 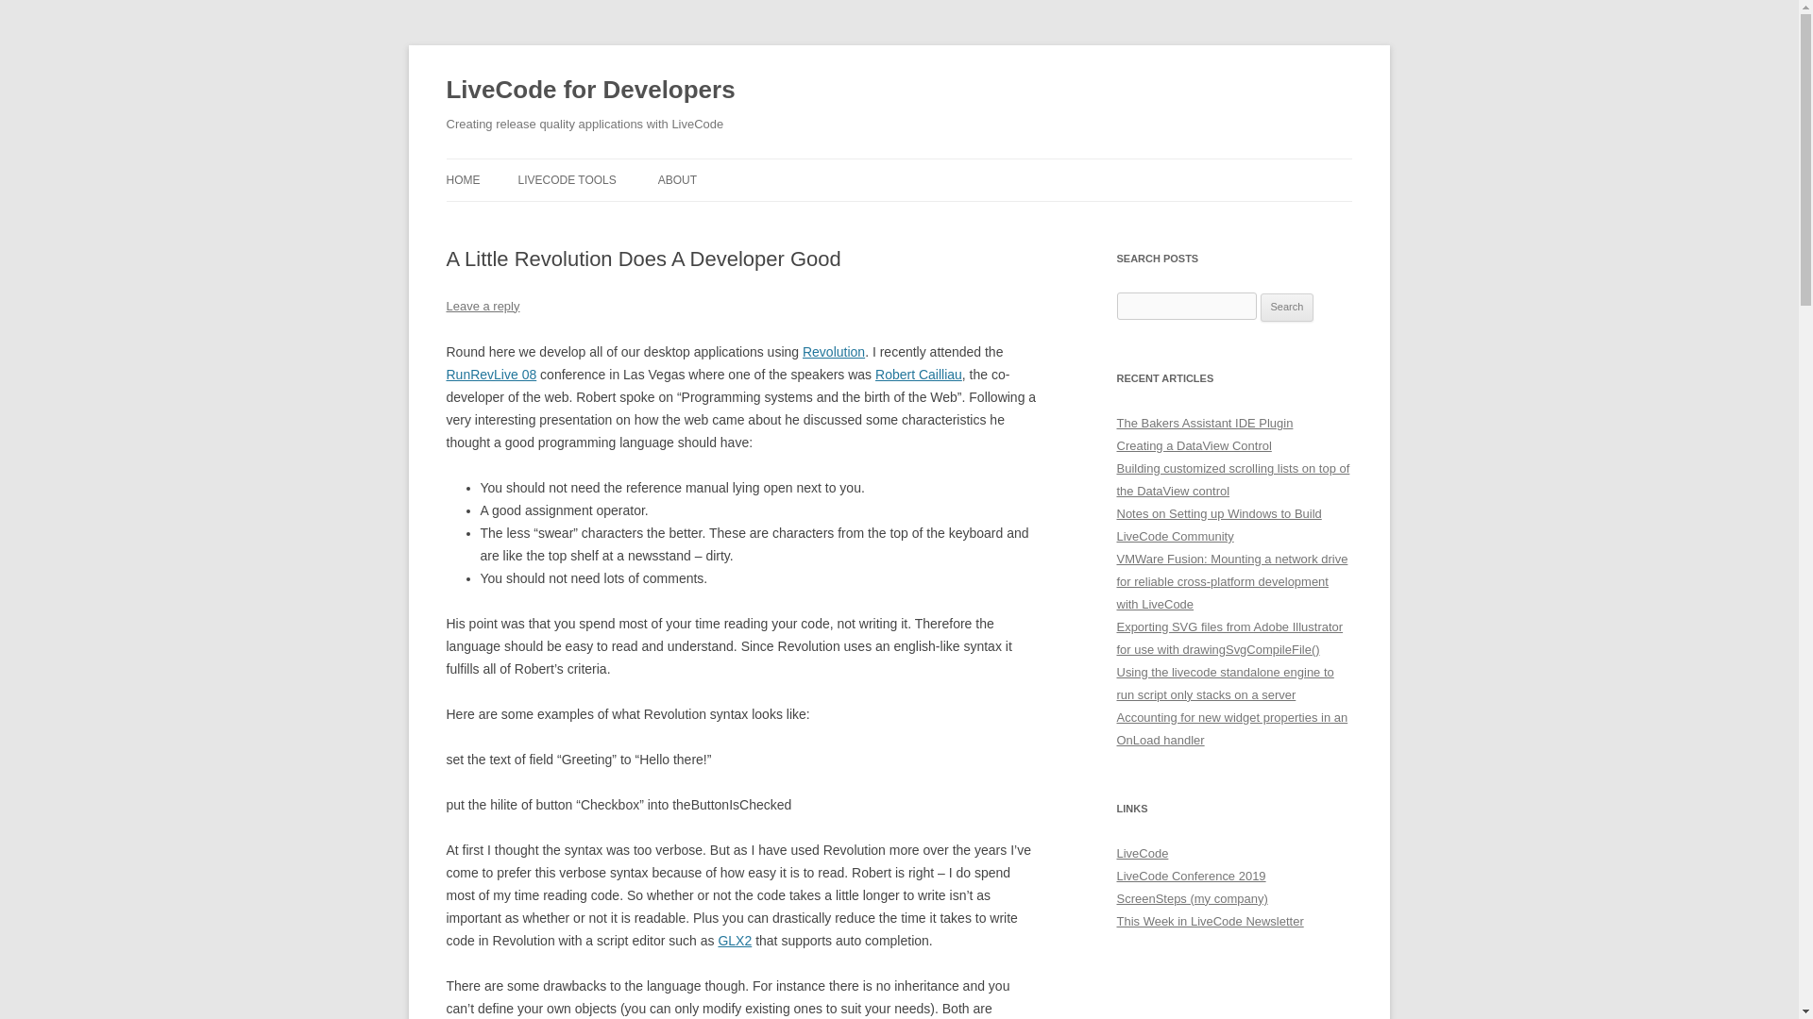 I want to click on Notes on Setting up Windows to Build LiveCode Community, so click(x=1218, y=525).